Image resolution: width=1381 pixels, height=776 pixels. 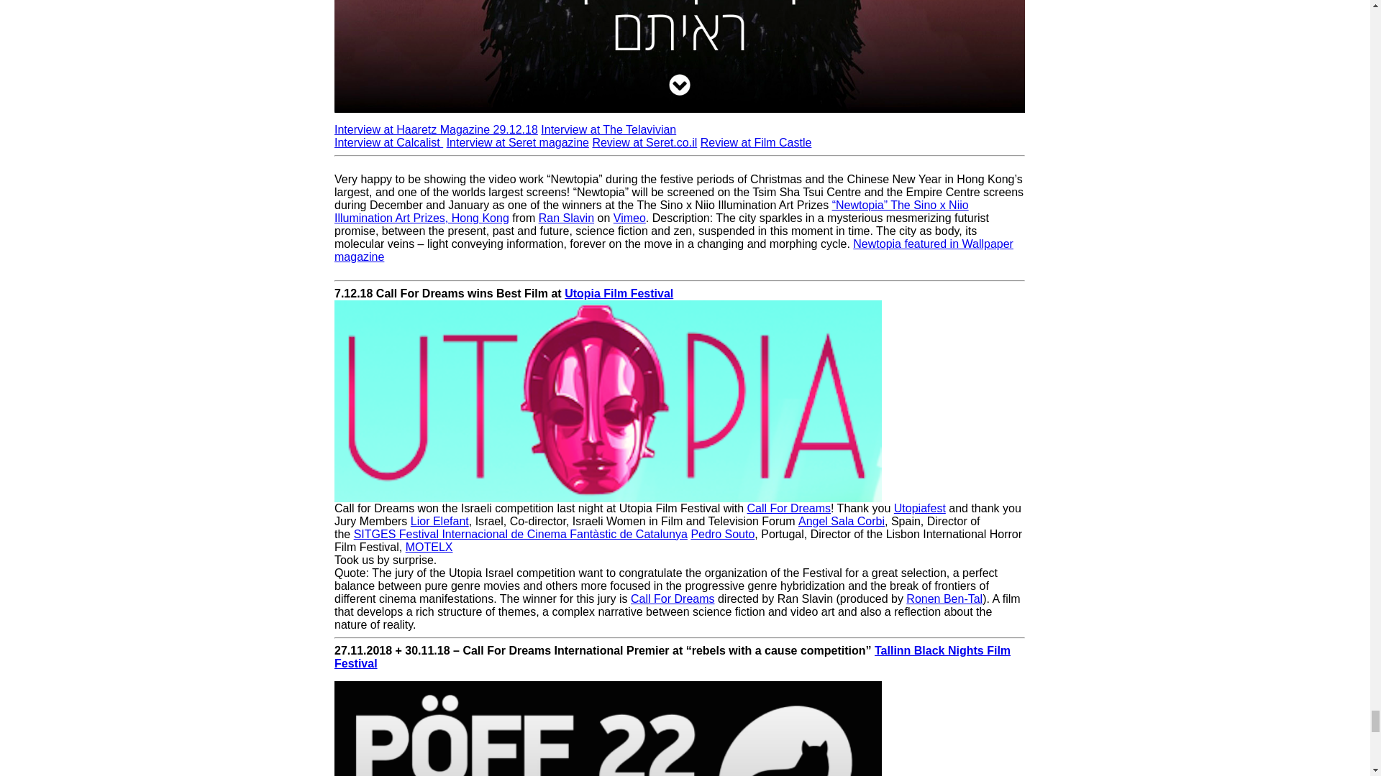 What do you see at coordinates (679, 134) in the screenshot?
I see `Page 1` at bounding box center [679, 134].